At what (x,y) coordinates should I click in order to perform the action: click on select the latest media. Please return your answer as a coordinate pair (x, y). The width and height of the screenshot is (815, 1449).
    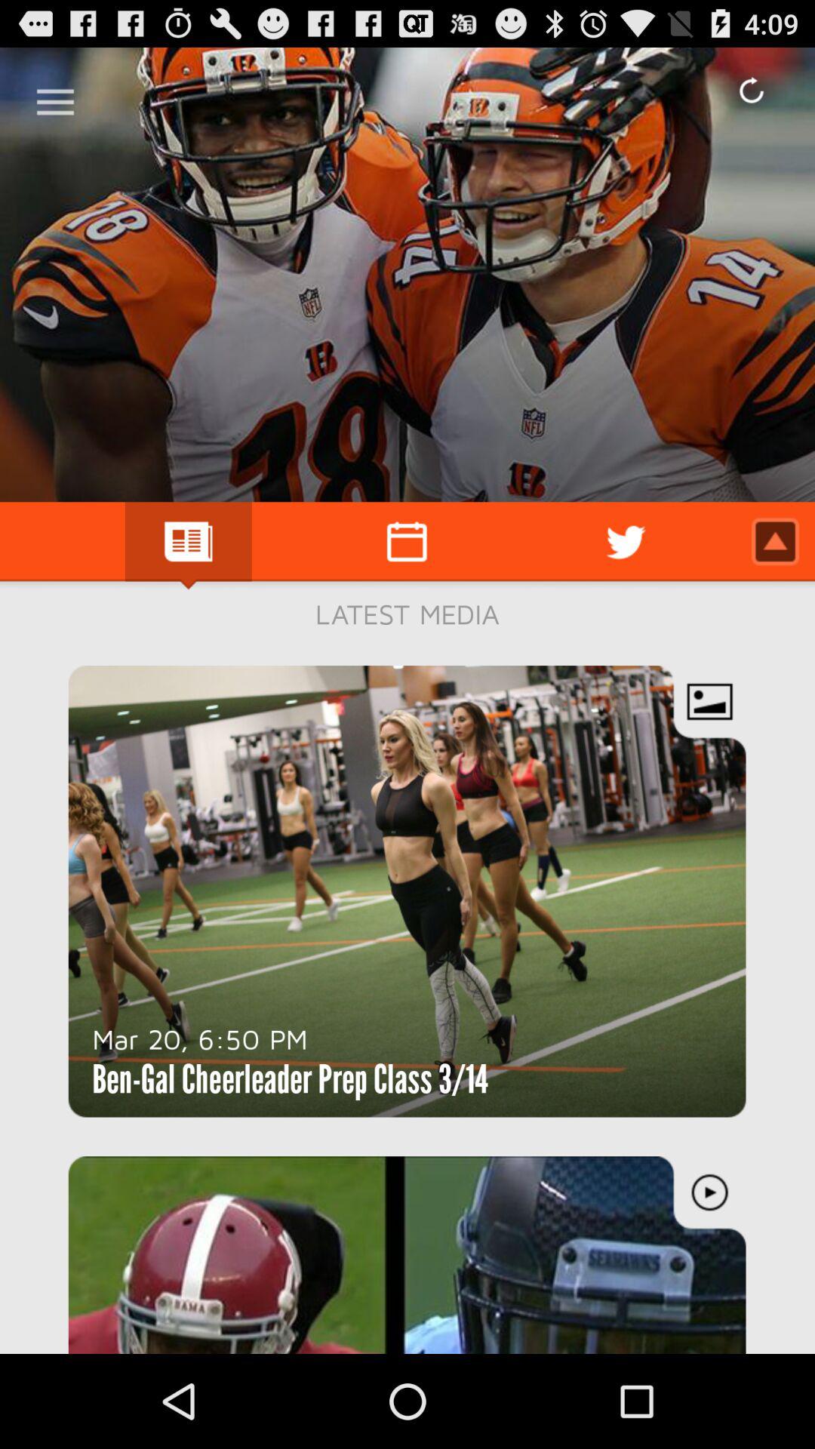
    Looking at the image, I should click on (407, 614).